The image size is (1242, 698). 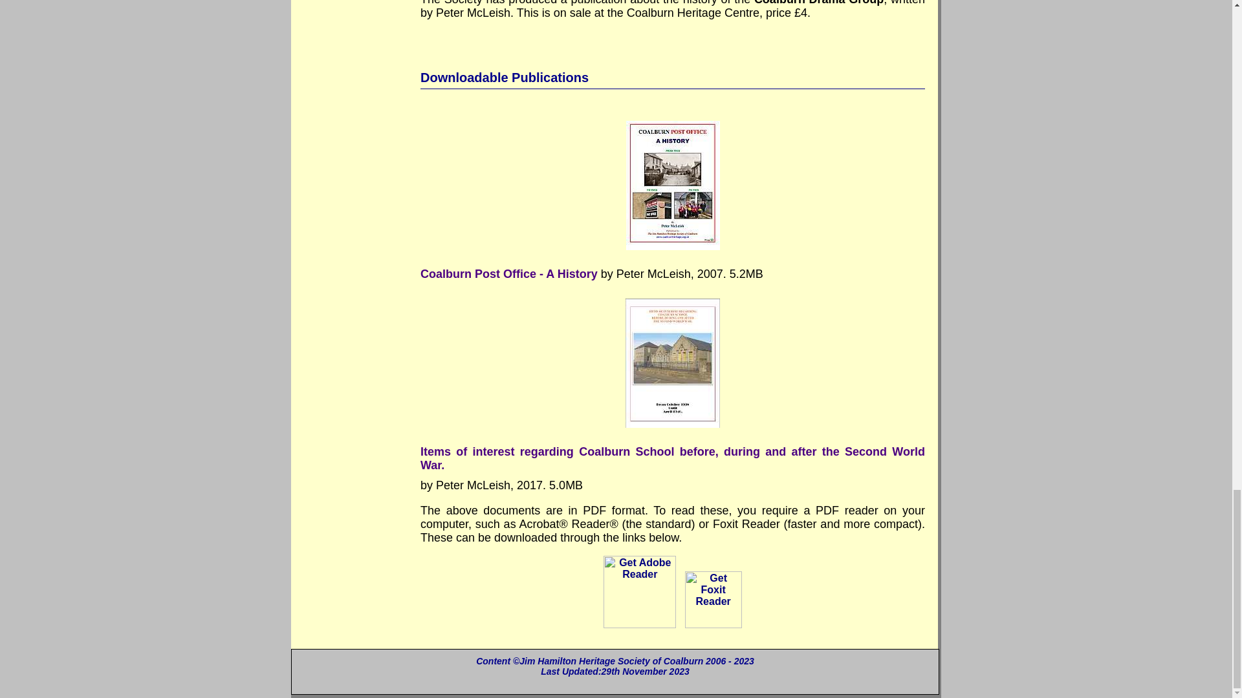 I want to click on Coalburn Post Office - A History, so click(x=508, y=274).